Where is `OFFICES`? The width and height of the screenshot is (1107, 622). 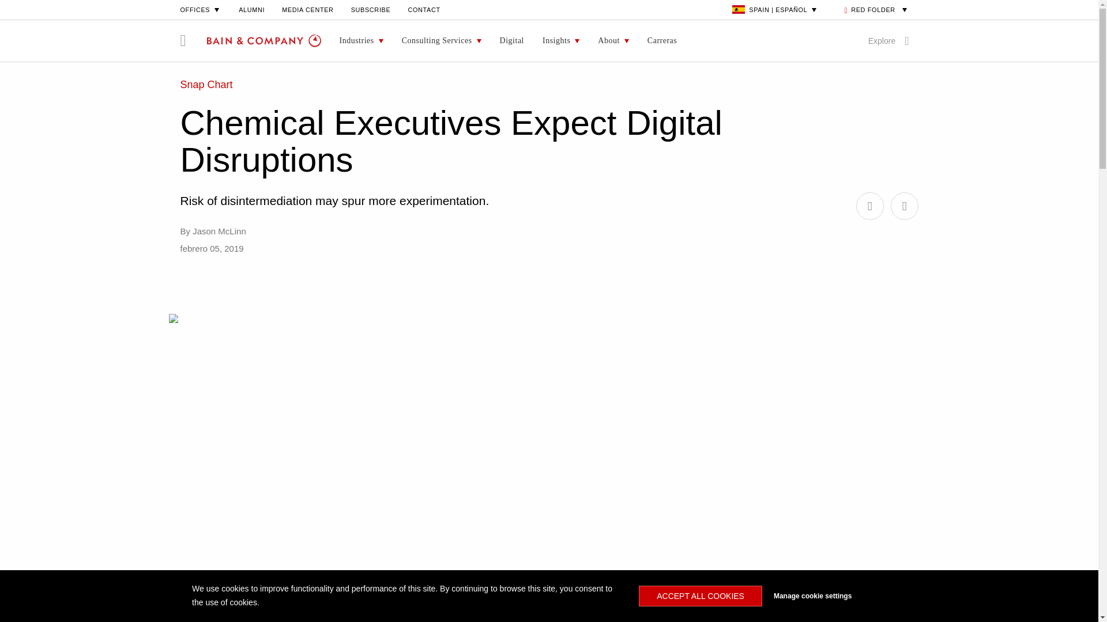 OFFICES is located at coordinates (201, 9).